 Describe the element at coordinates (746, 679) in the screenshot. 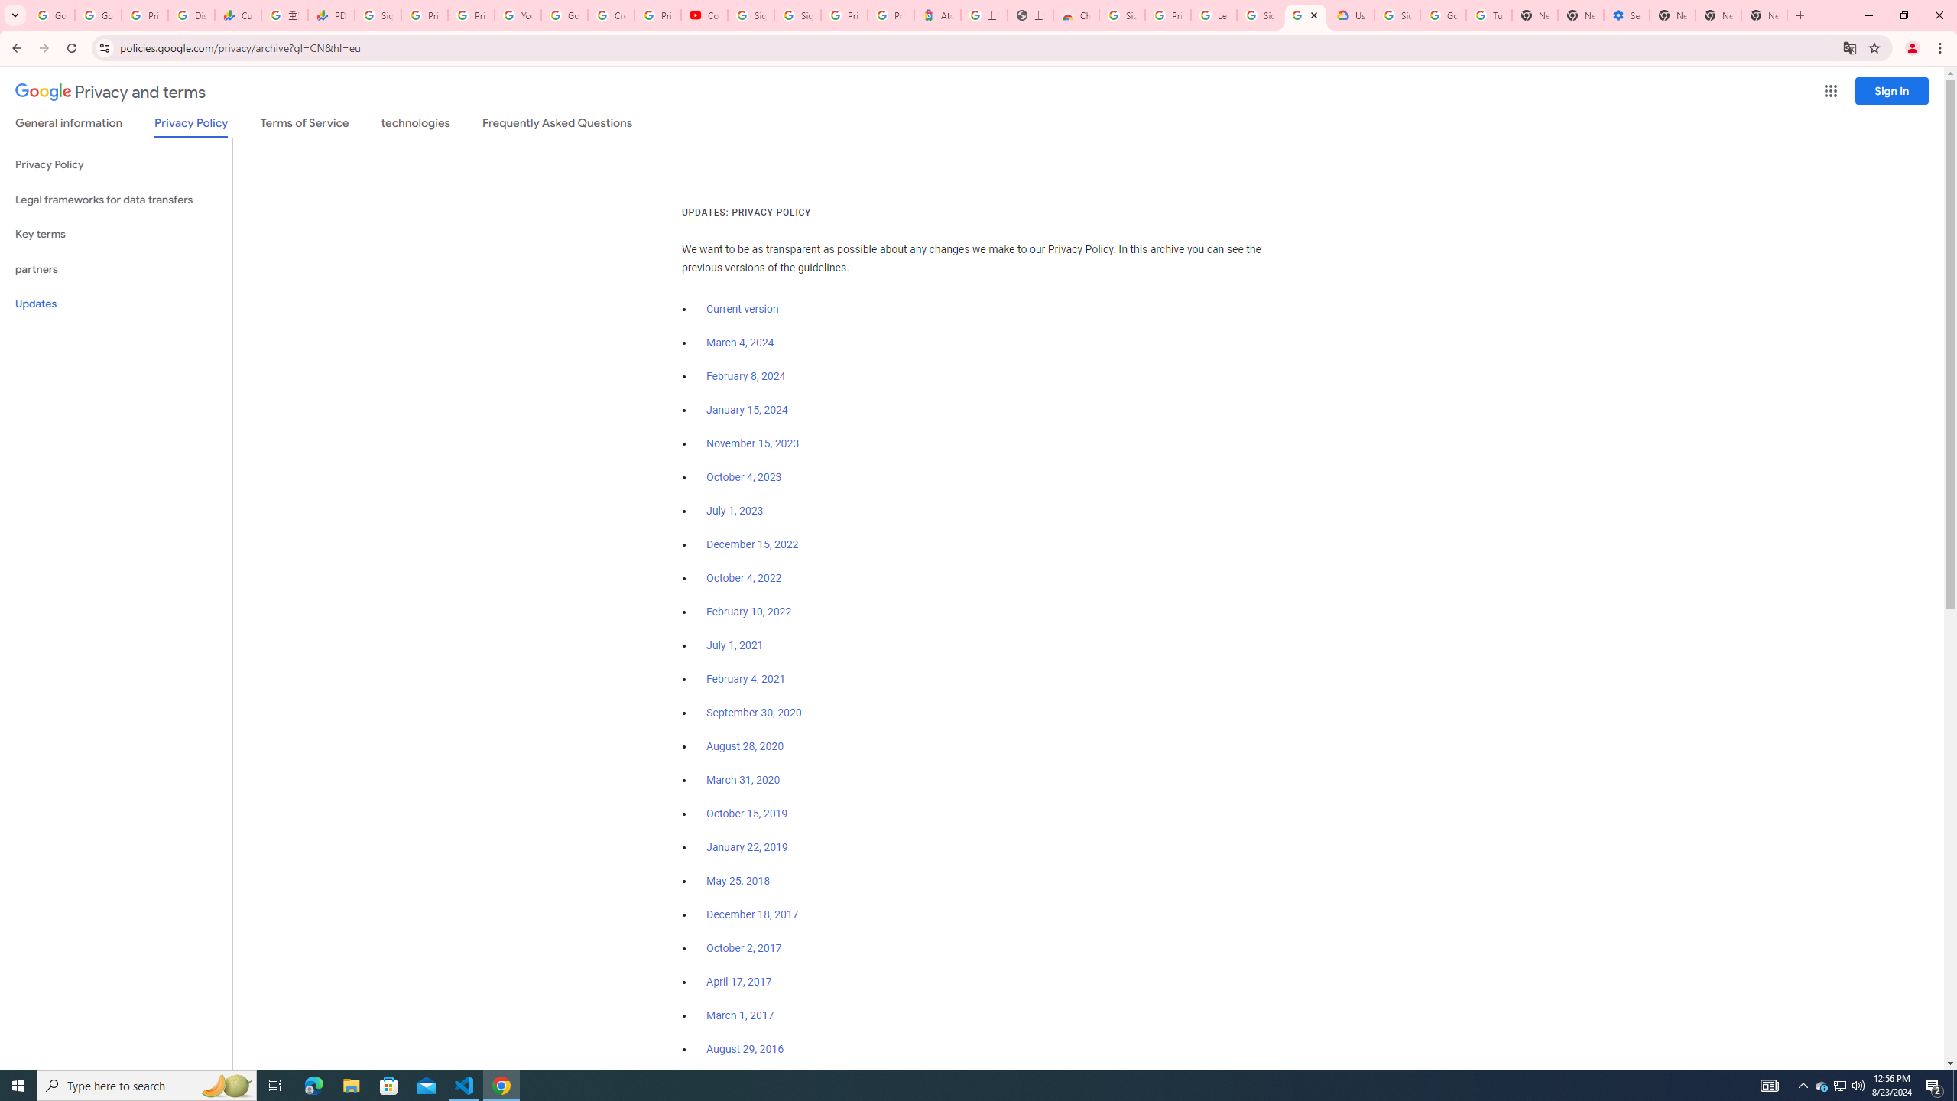

I see `February 4, 2021` at that location.